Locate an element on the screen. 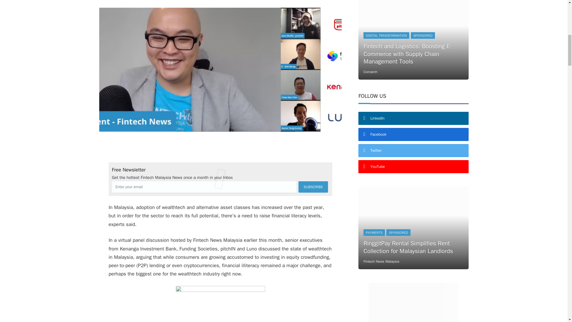 The height and width of the screenshot is (322, 572). Subscribe is located at coordinates (313, 187).